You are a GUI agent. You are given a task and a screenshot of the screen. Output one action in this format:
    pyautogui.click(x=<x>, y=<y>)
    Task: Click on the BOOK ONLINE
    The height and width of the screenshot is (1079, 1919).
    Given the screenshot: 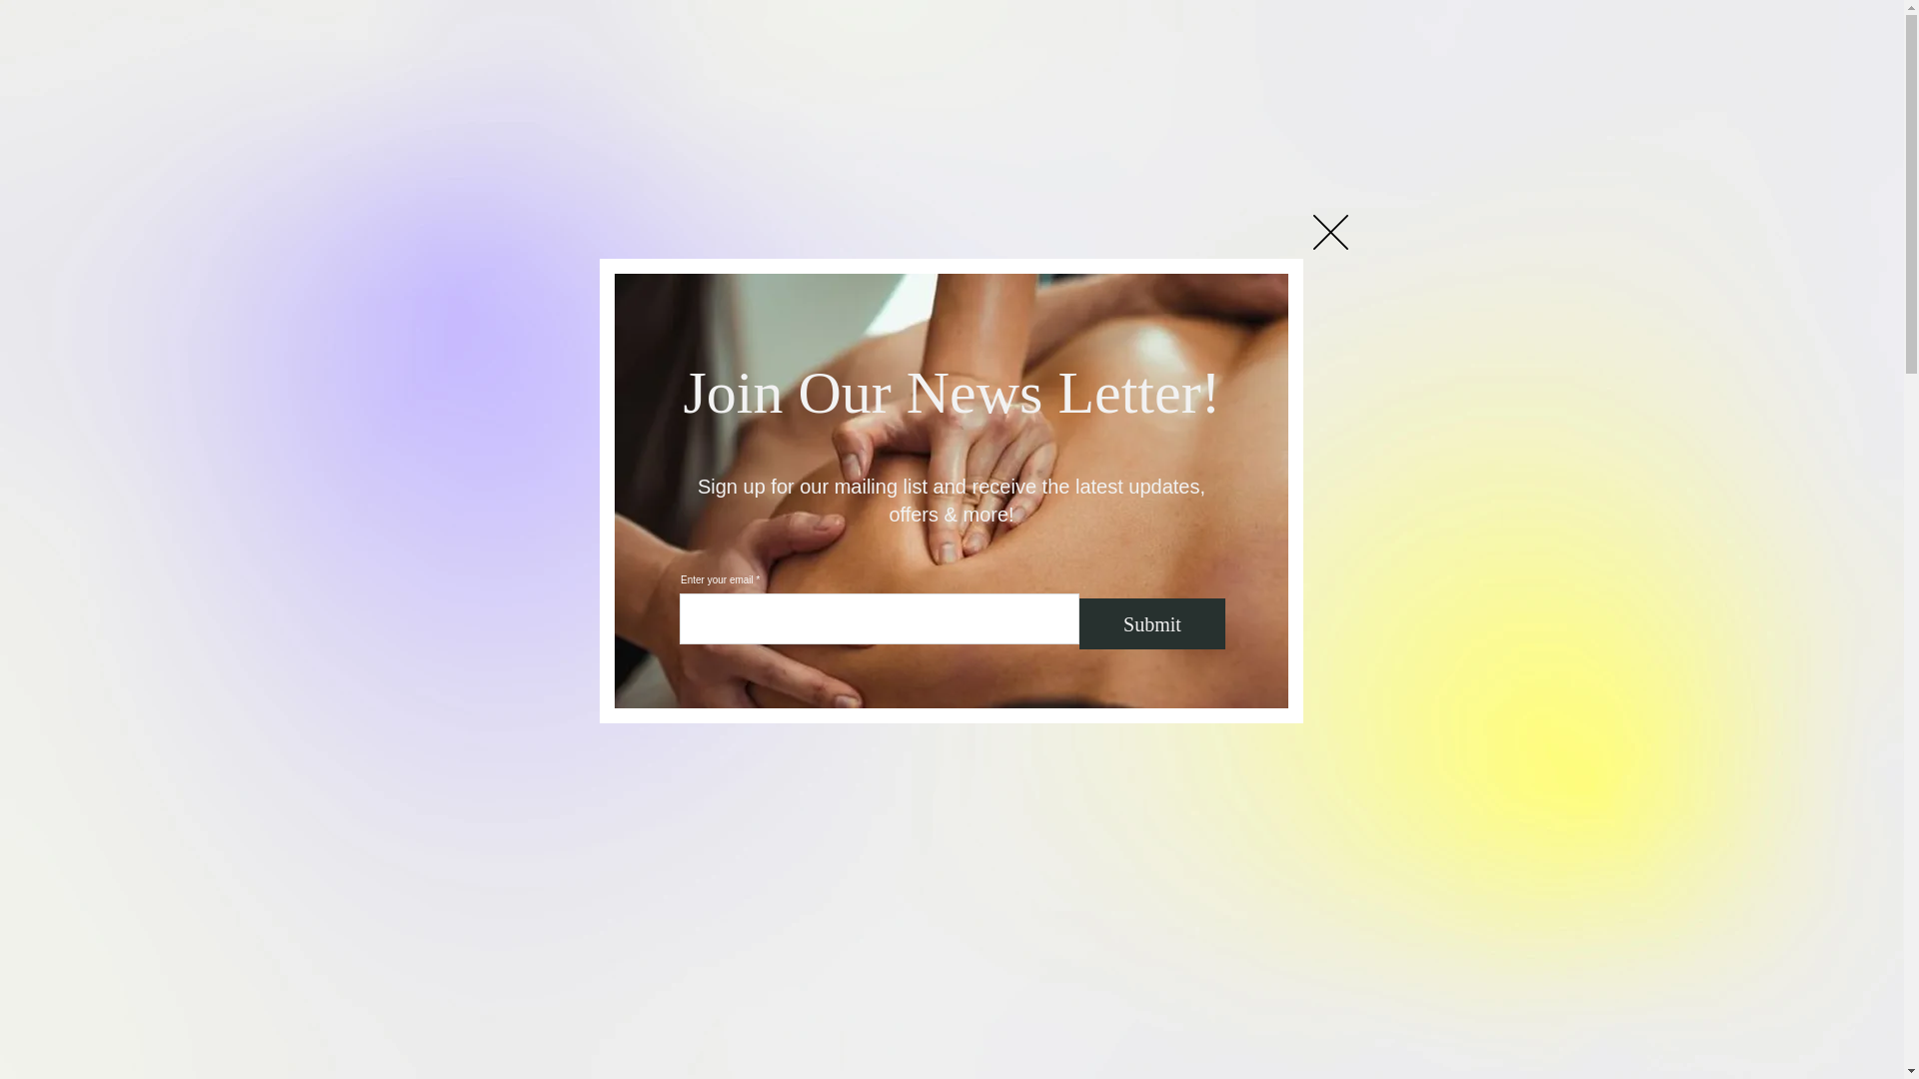 What is the action you would take?
    pyautogui.click(x=760, y=34)
    